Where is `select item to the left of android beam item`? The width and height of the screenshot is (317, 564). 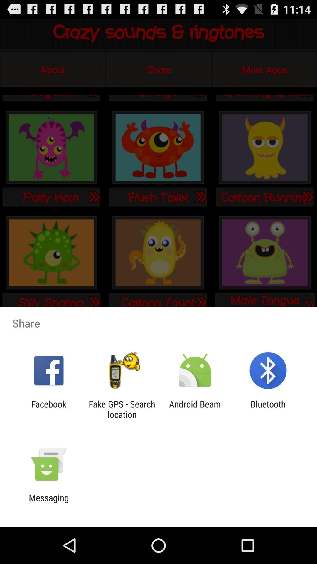 select item to the left of android beam item is located at coordinates (122, 409).